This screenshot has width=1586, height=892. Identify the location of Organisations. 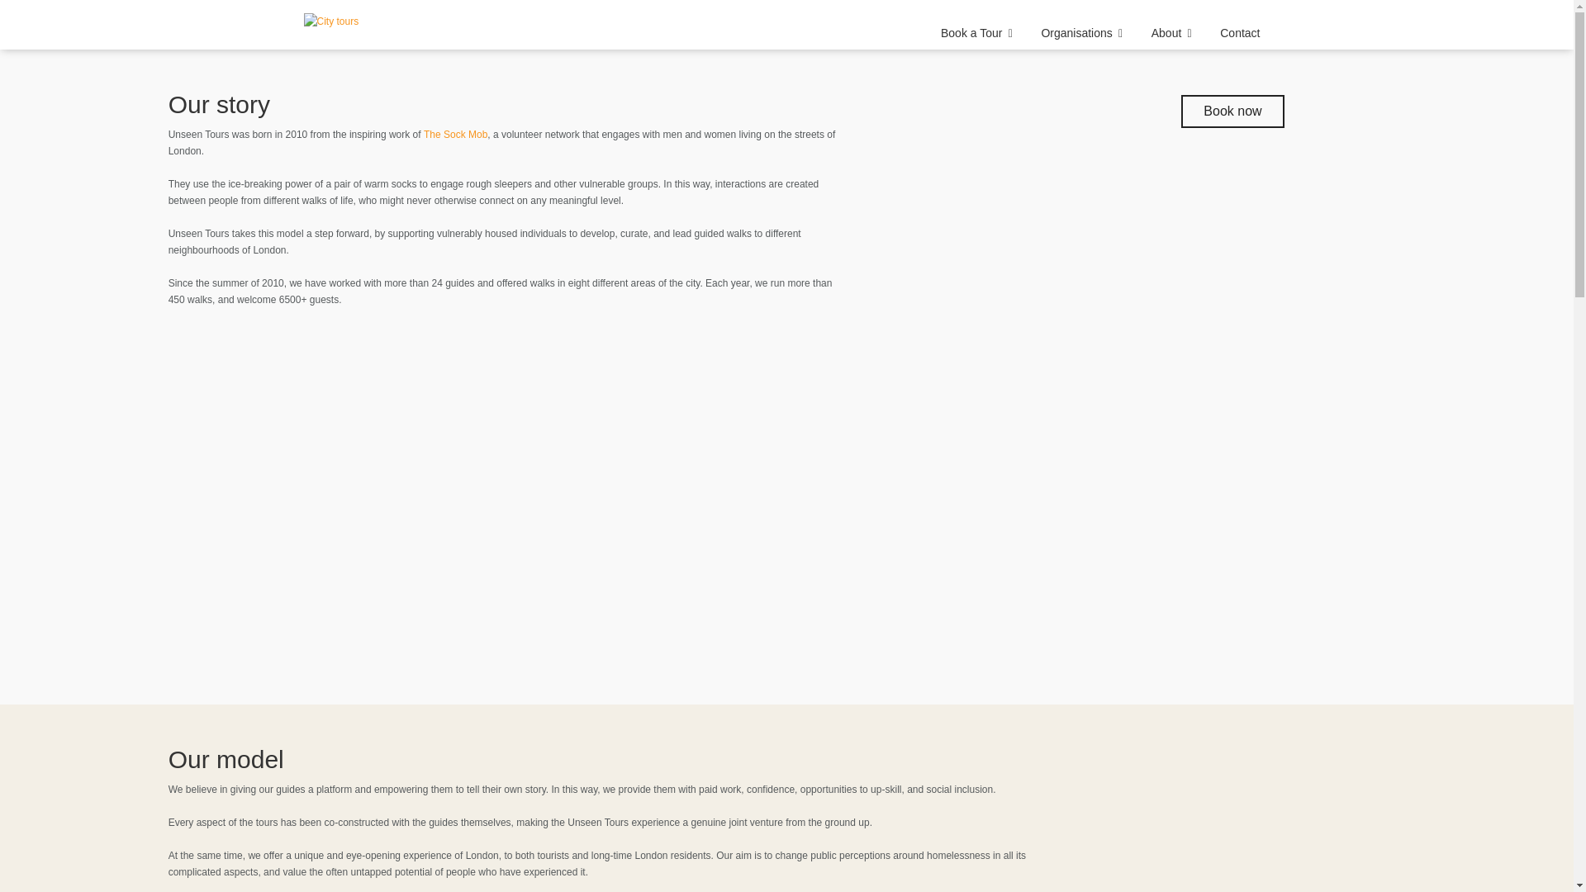
(1085, 37).